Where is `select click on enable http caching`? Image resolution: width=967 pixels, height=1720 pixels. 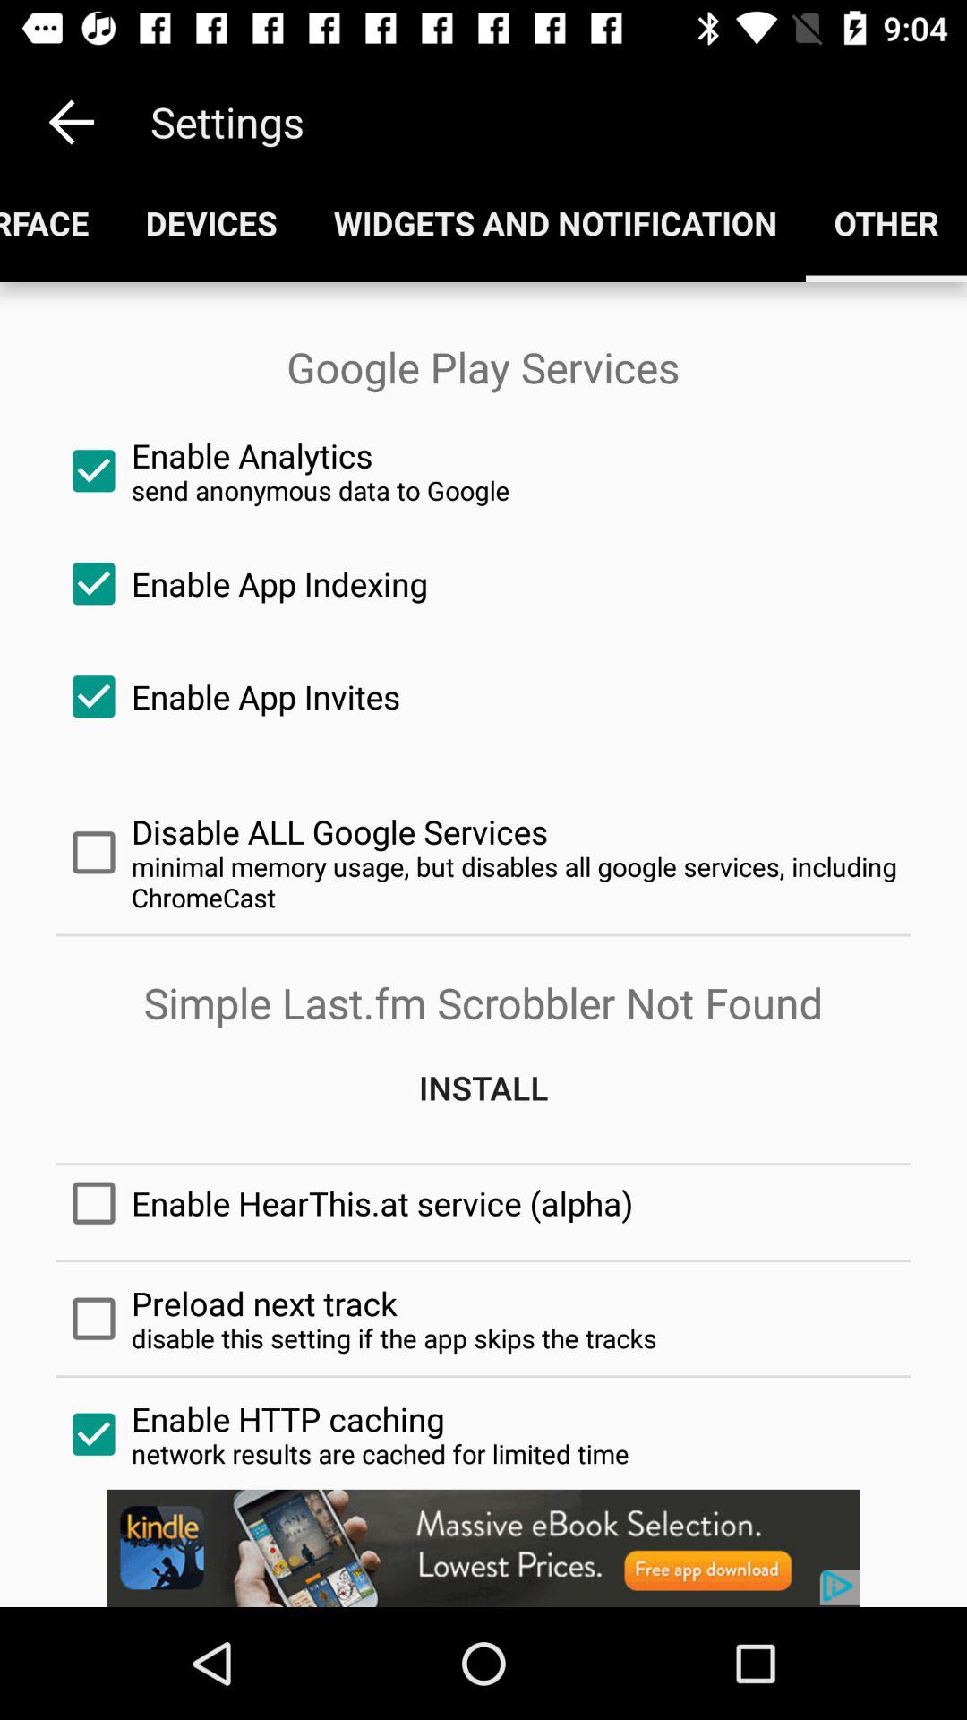 select click on enable http caching is located at coordinates (483, 1434).